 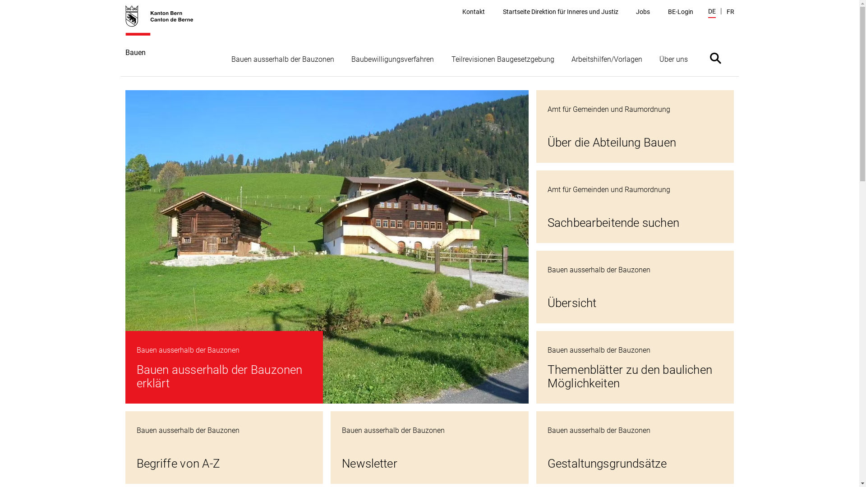 I want to click on Bauen, so click(x=164, y=41).